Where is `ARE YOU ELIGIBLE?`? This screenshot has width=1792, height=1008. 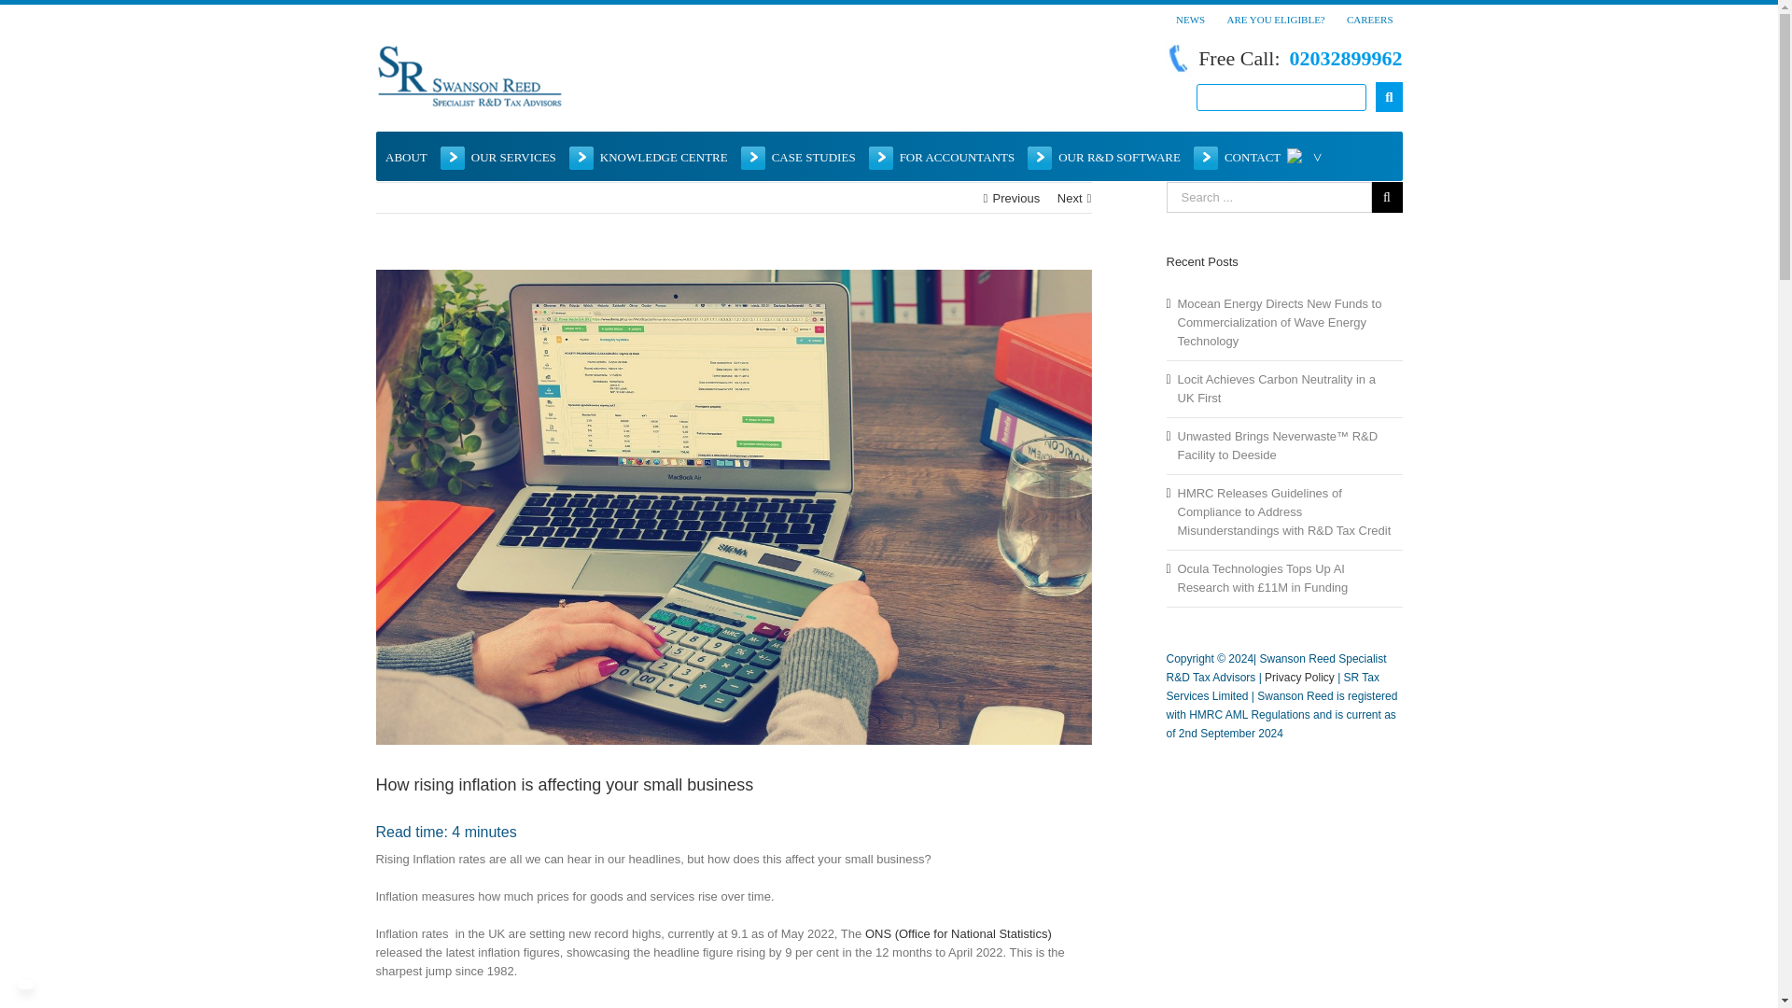
ARE YOU ELIGIBLE? is located at coordinates (1275, 15).